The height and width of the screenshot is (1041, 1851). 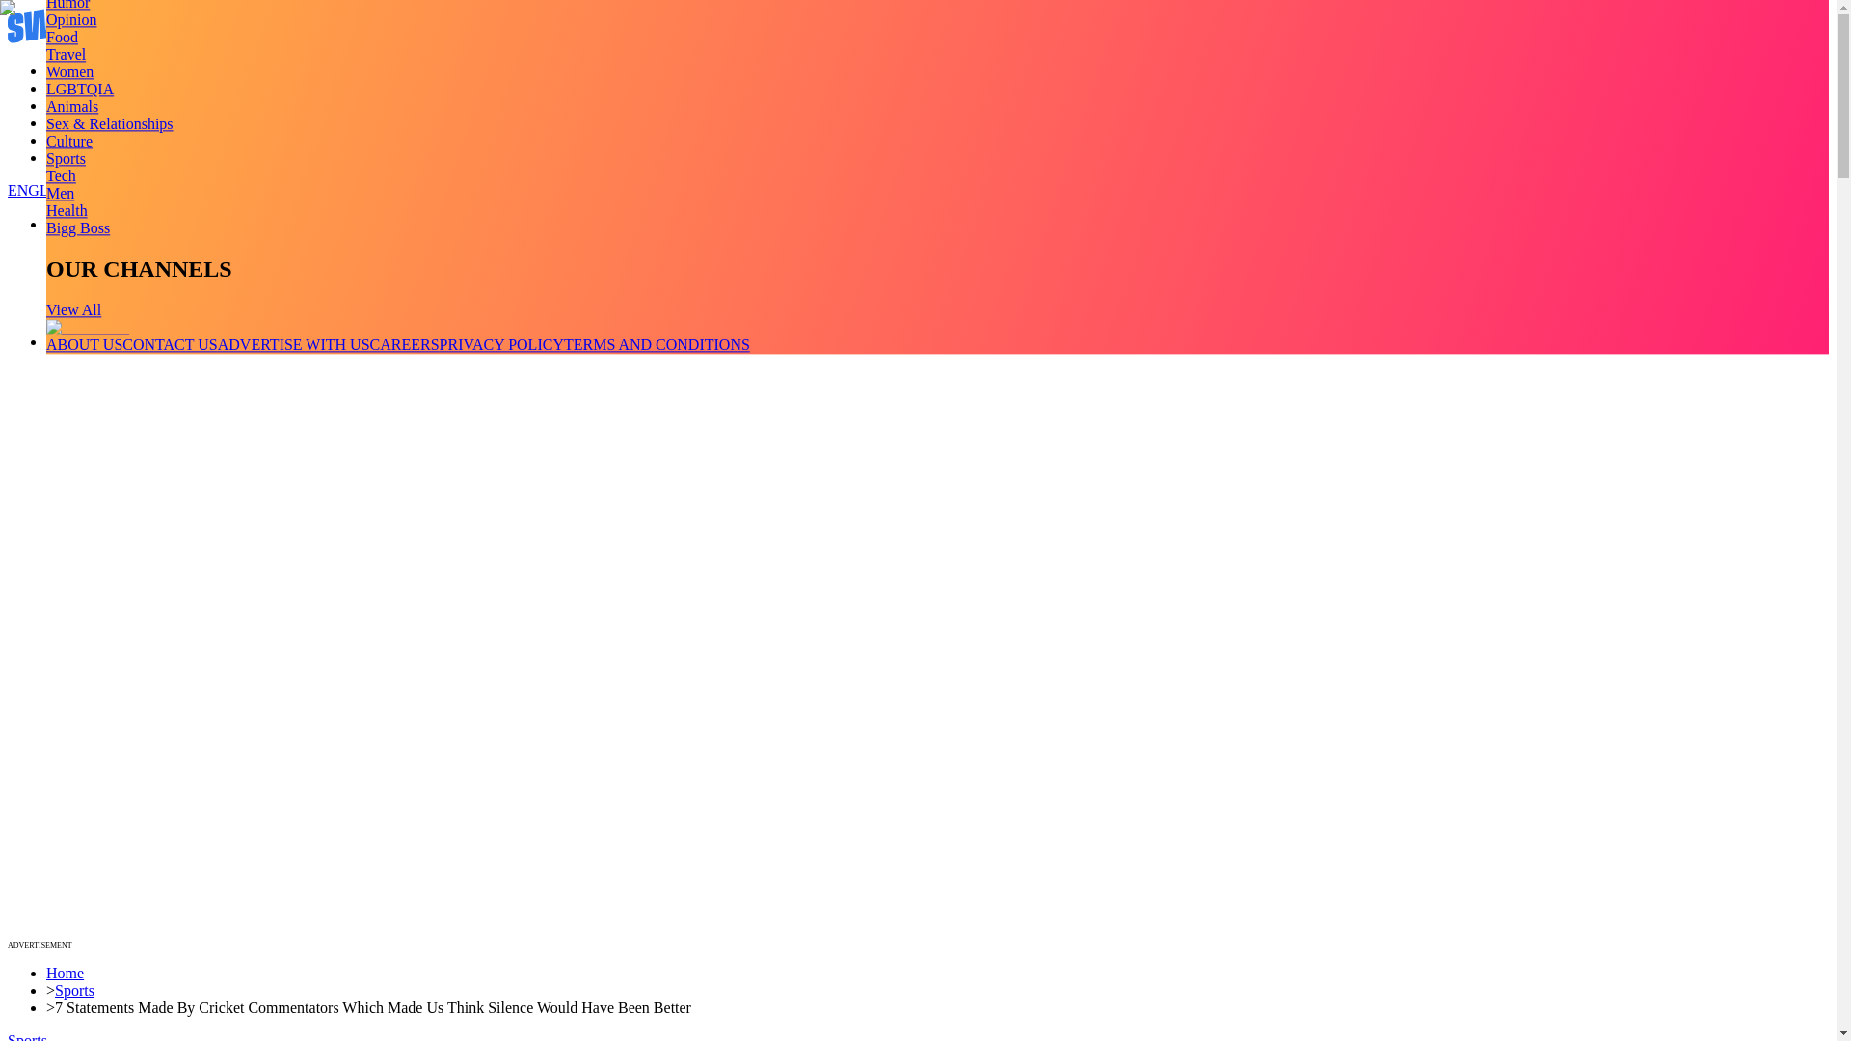 I want to click on CONTACT US, so click(x=169, y=344).